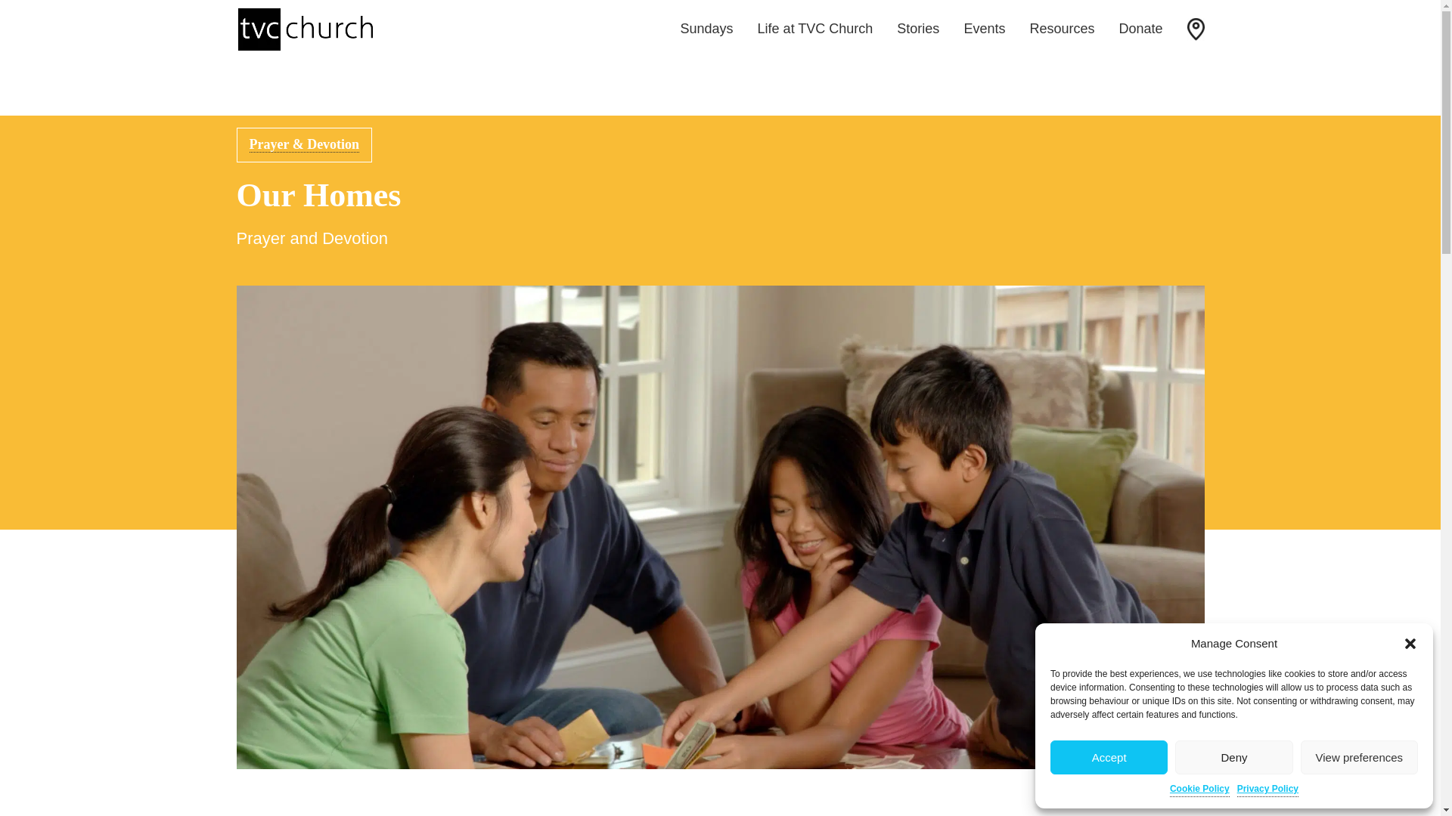 This screenshot has width=1452, height=816. I want to click on View preferences, so click(1360, 757).